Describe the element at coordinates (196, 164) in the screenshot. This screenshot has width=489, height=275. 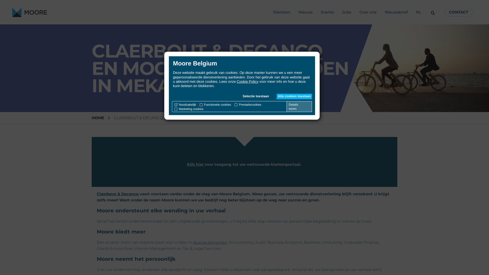
I see `Klik hier ` at that location.